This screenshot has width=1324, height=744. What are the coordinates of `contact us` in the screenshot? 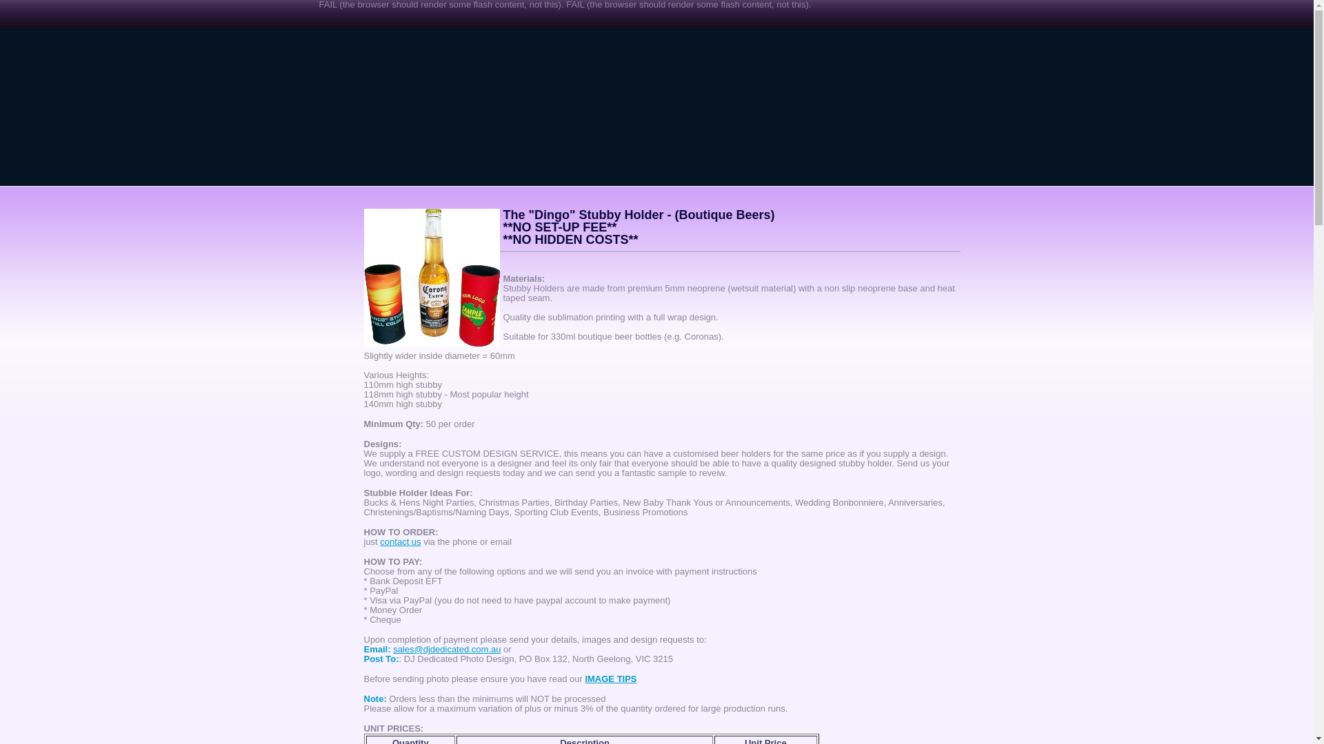 It's located at (400, 541).